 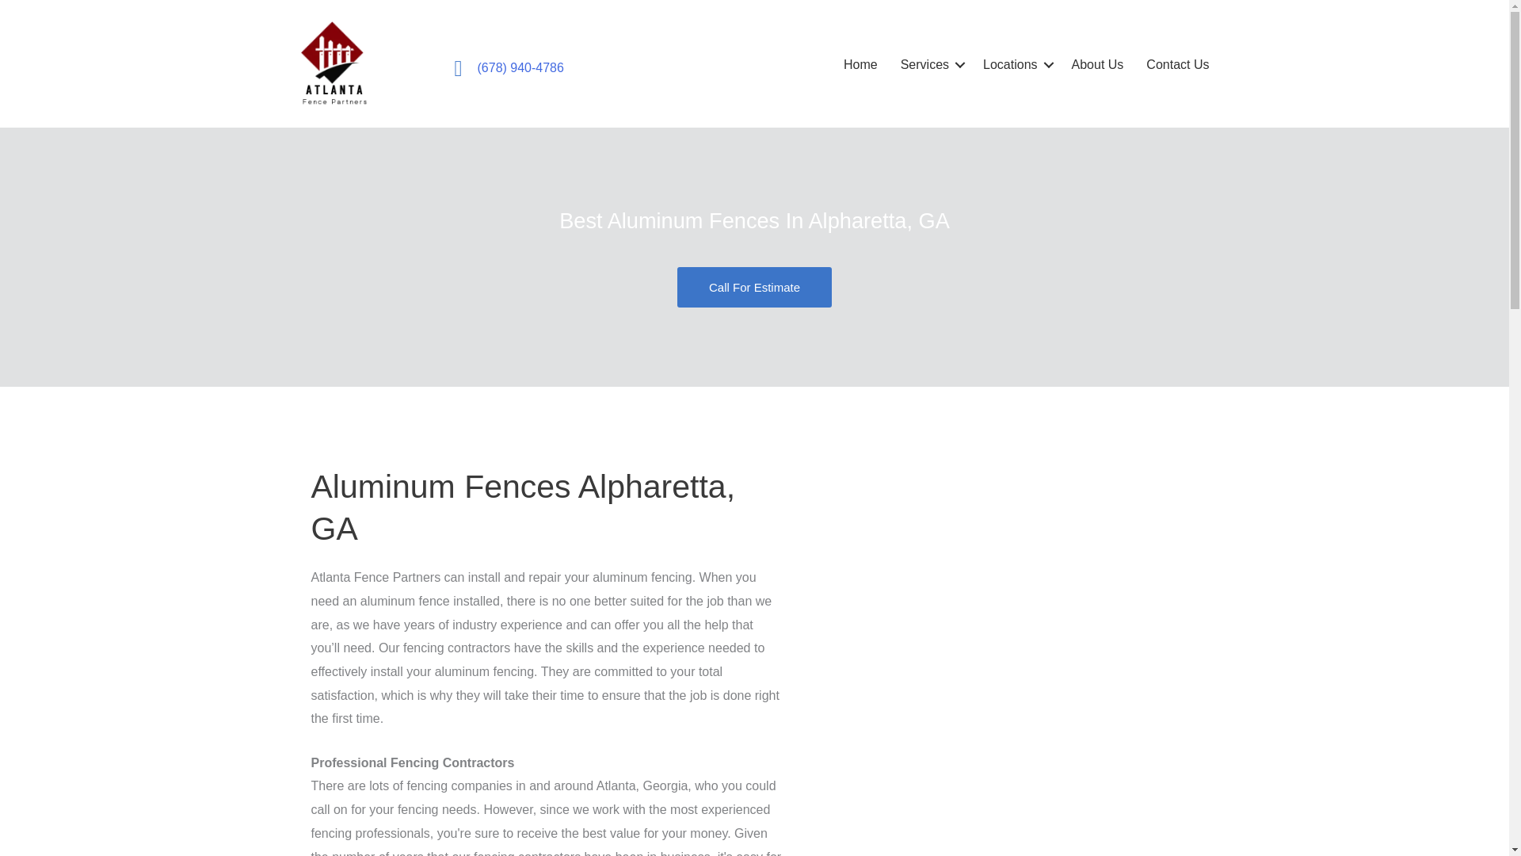 I want to click on Services, so click(x=930, y=65).